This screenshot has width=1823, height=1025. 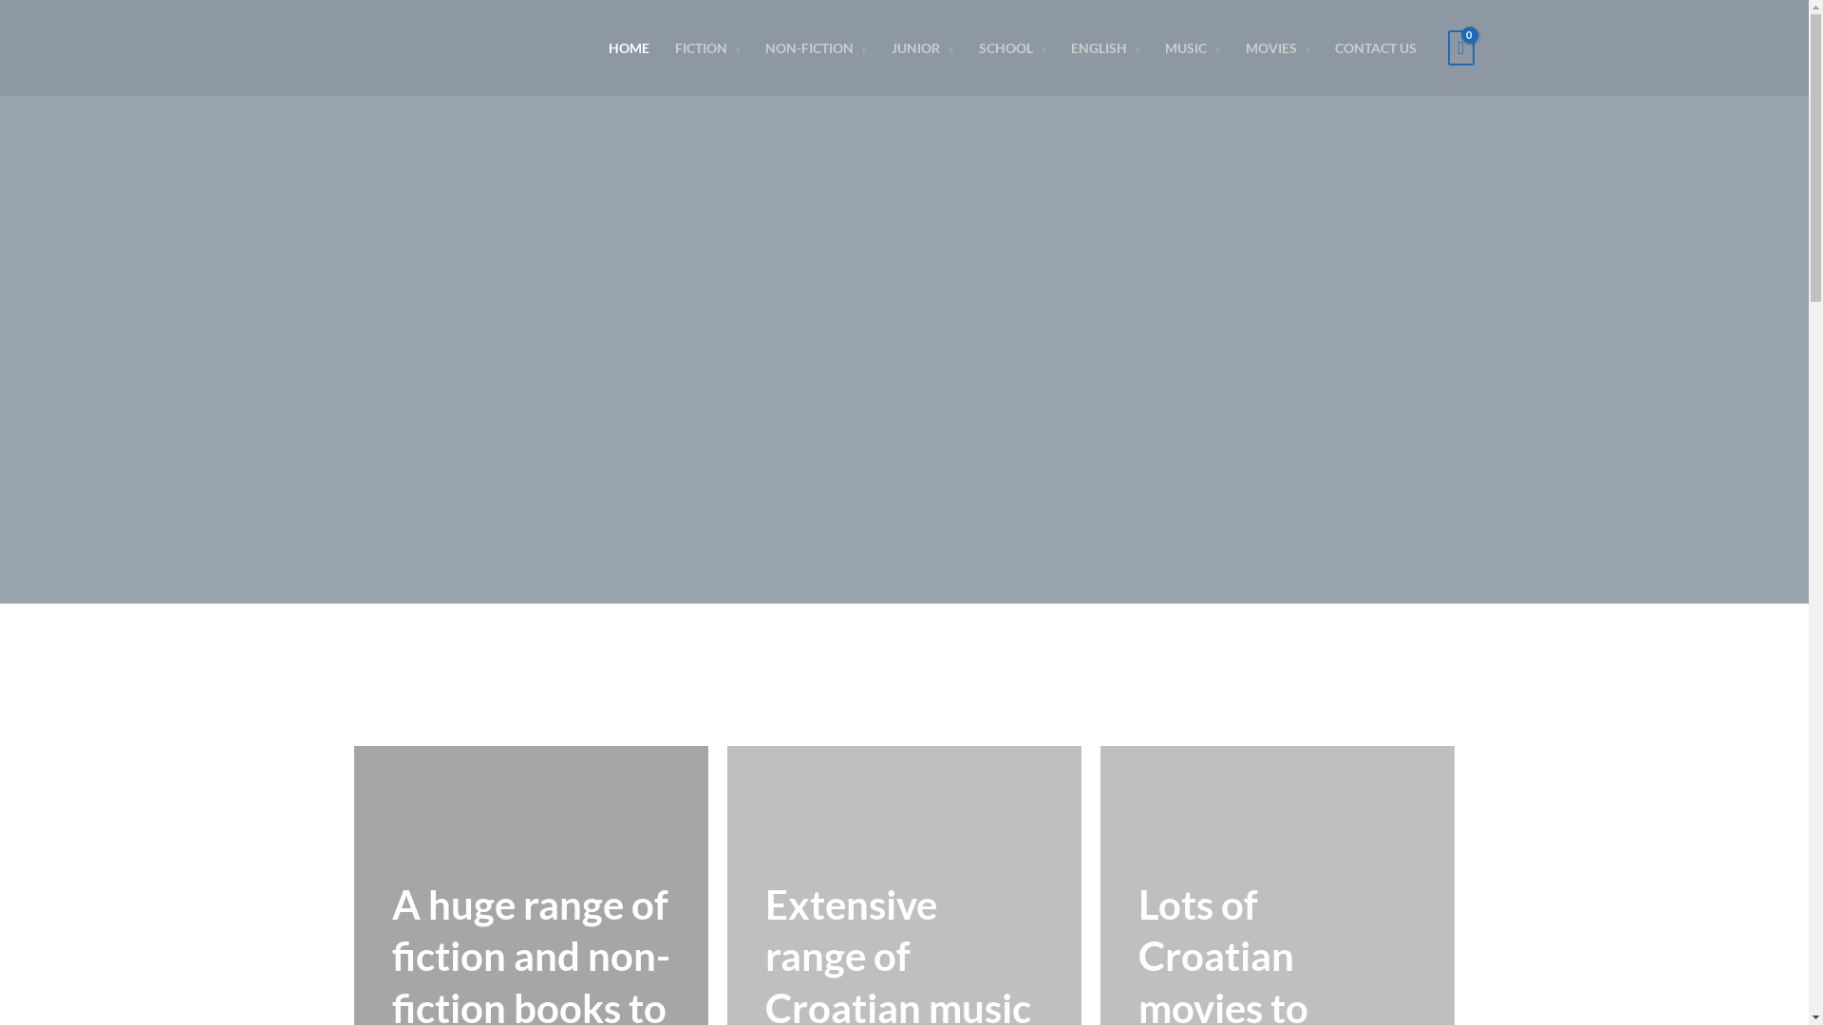 What do you see at coordinates (1105, 48) in the screenshot?
I see `ENGLISH` at bounding box center [1105, 48].